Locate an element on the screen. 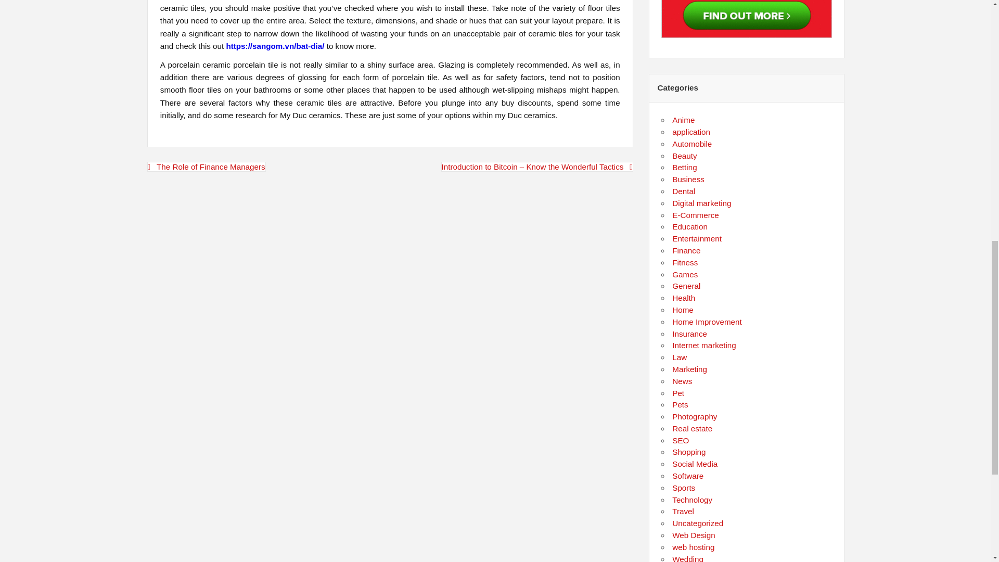  Fitness is located at coordinates (685, 262).